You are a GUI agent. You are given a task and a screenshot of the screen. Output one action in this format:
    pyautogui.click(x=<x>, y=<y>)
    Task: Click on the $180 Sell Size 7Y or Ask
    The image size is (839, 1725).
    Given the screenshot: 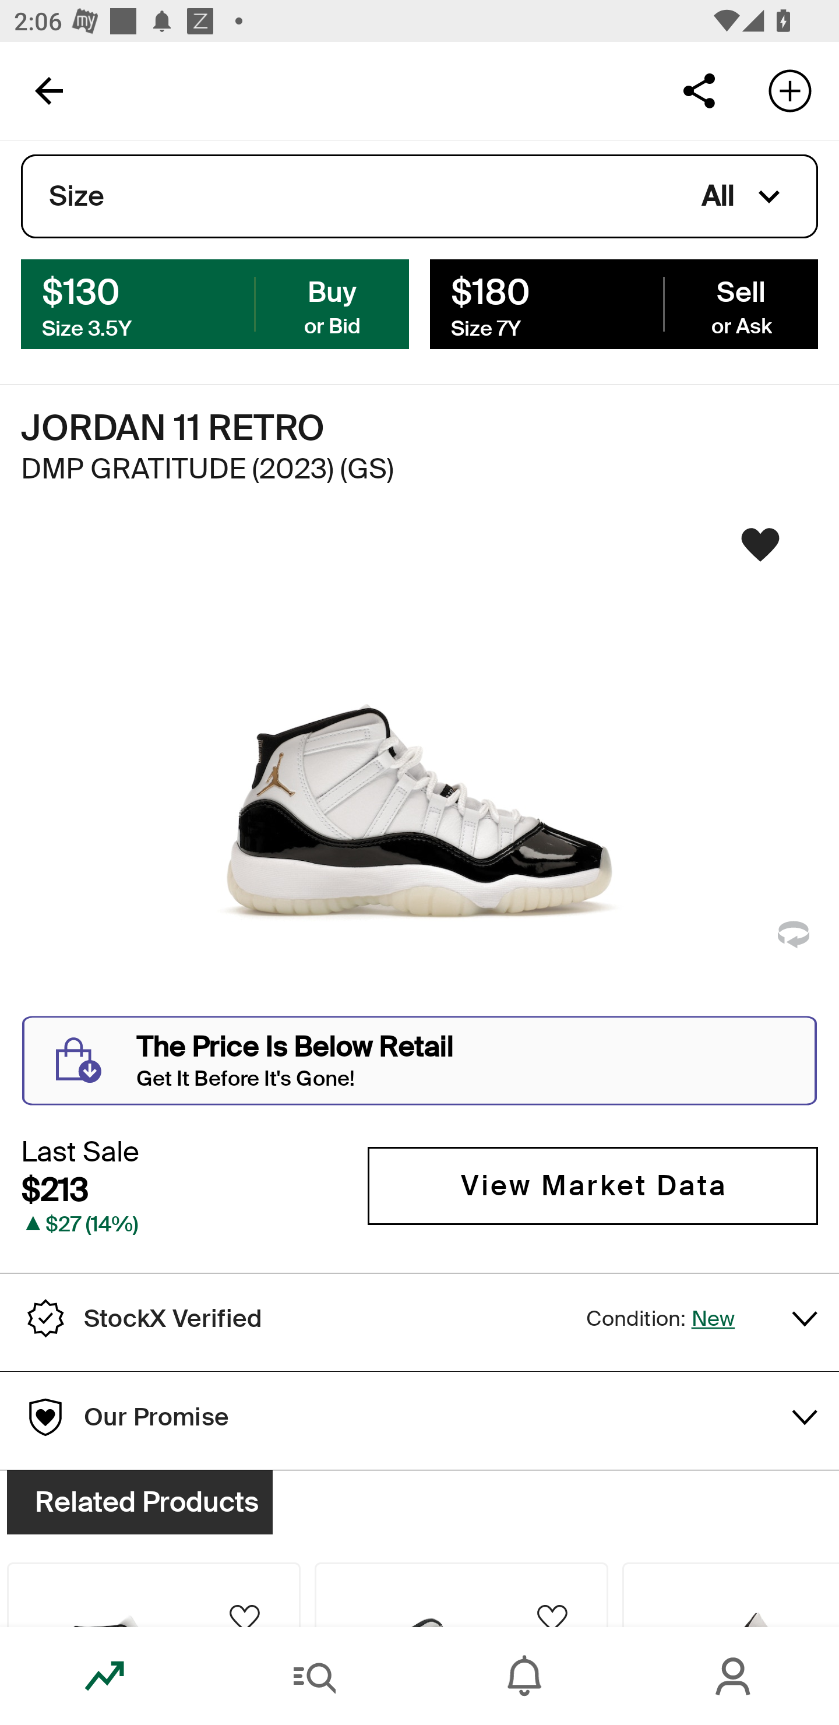 What is the action you would take?
    pyautogui.click(x=623, y=303)
    